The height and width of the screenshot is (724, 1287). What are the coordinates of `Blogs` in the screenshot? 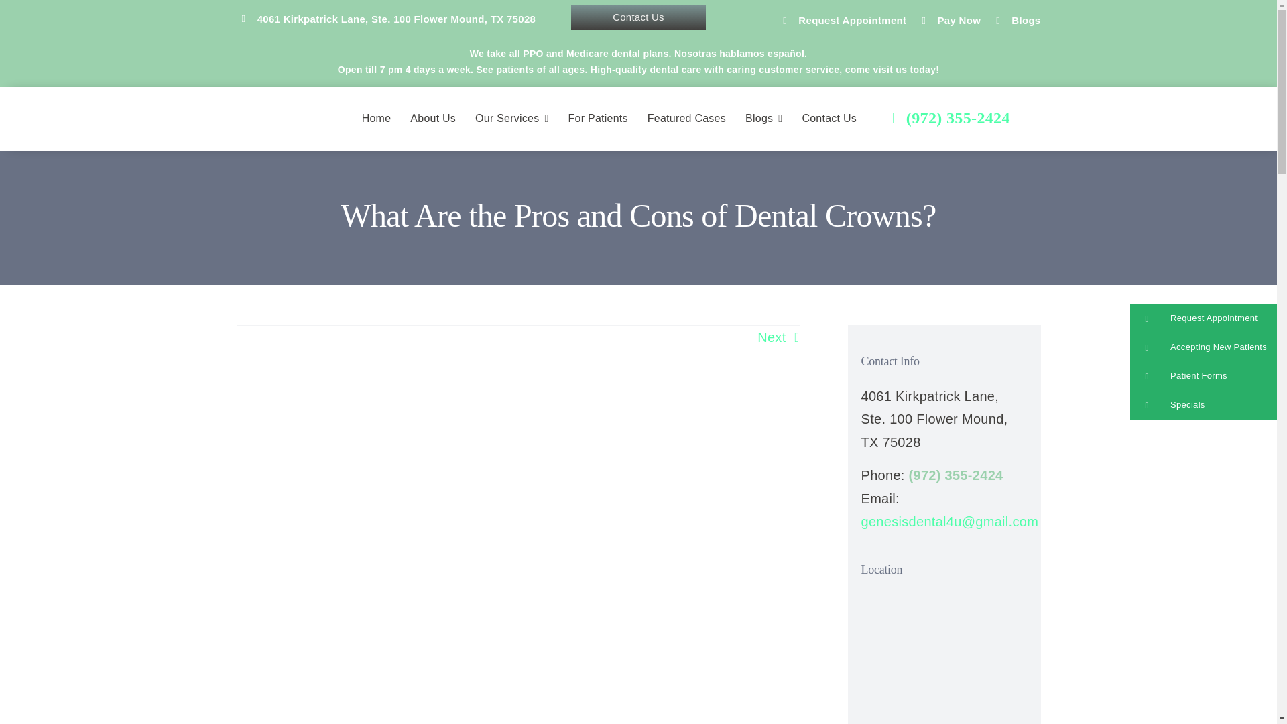 It's located at (1026, 20).